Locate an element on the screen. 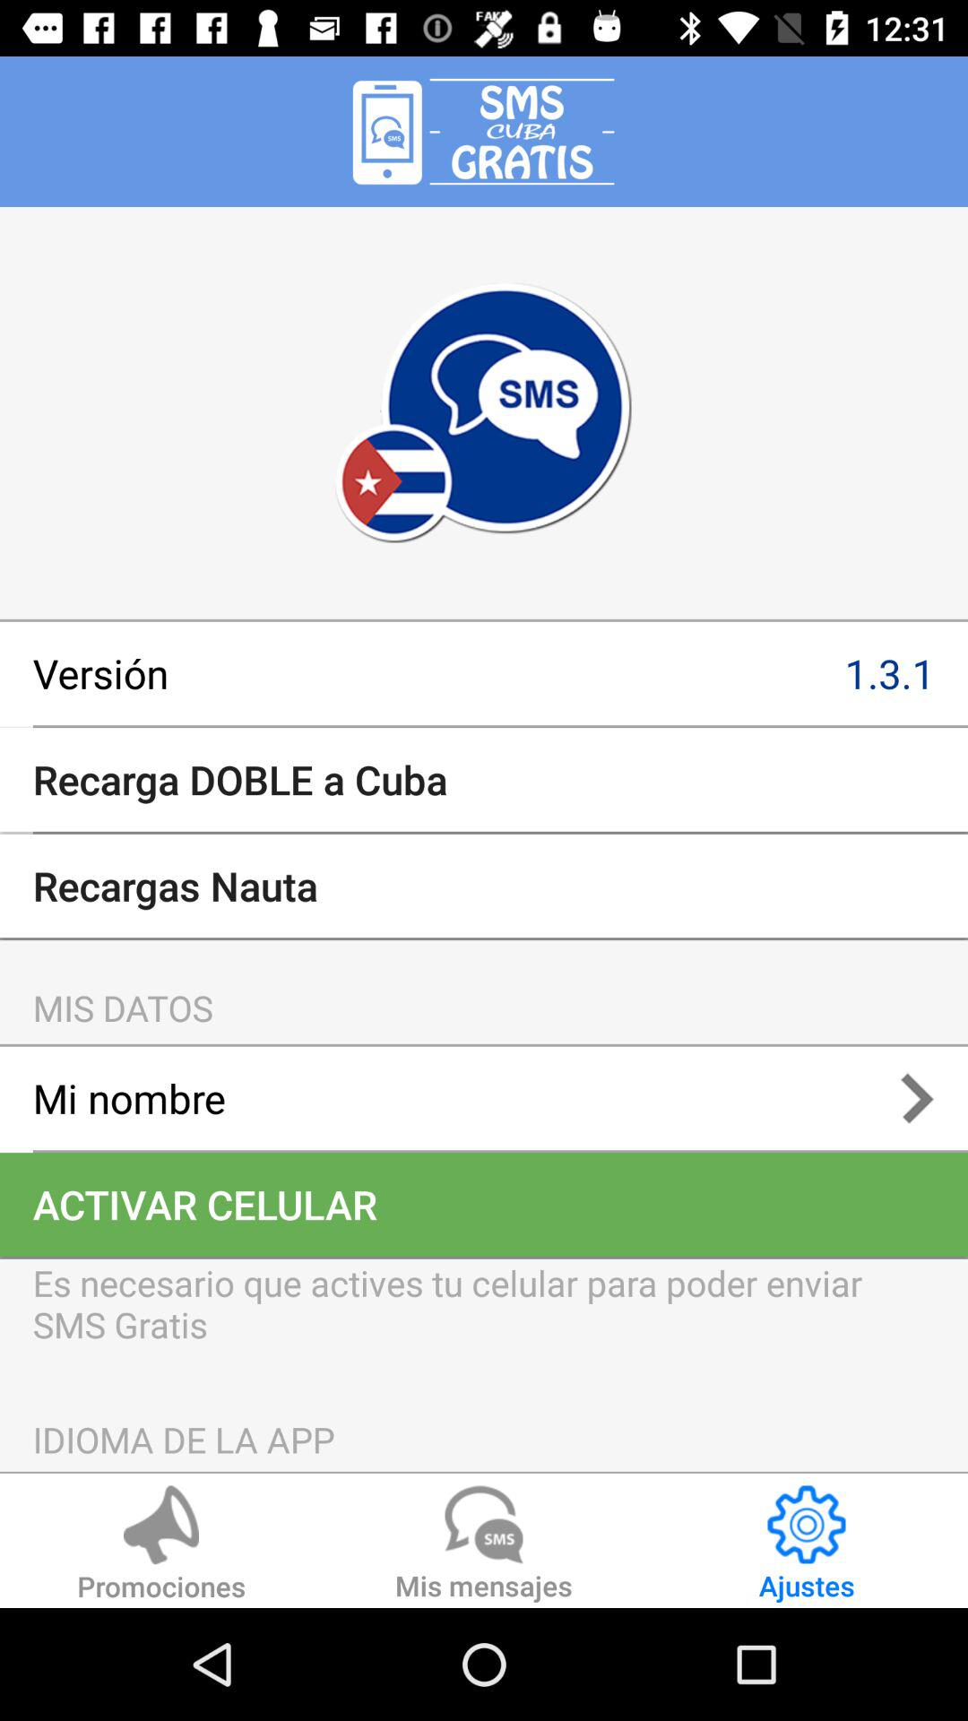  open button next to the promociones is located at coordinates (484, 1546).